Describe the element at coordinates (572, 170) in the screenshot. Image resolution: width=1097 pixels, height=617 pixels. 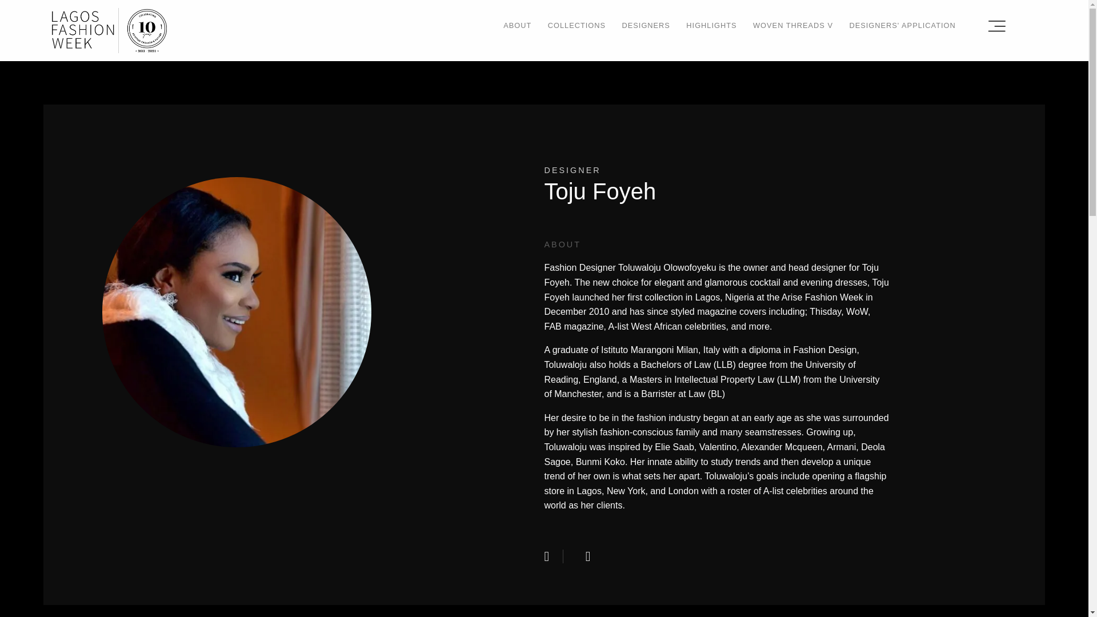
I see `designers` at that location.